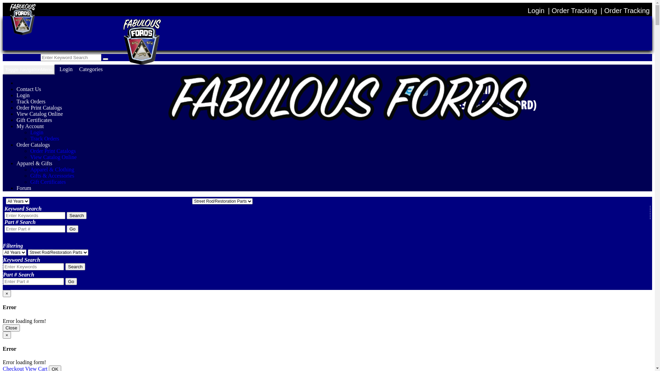 This screenshot has width=660, height=371. What do you see at coordinates (54, 157) in the screenshot?
I see `View Catalog Online` at bounding box center [54, 157].